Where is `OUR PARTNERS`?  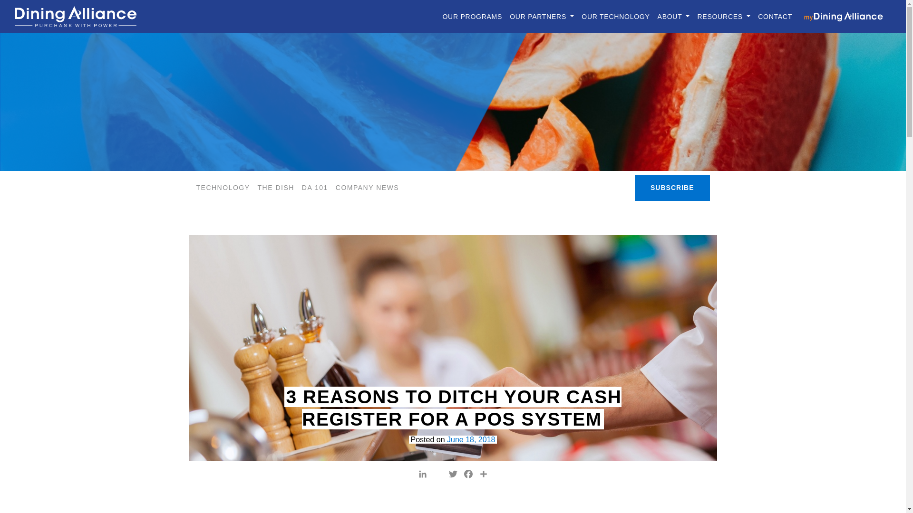 OUR PARTNERS is located at coordinates (542, 17).